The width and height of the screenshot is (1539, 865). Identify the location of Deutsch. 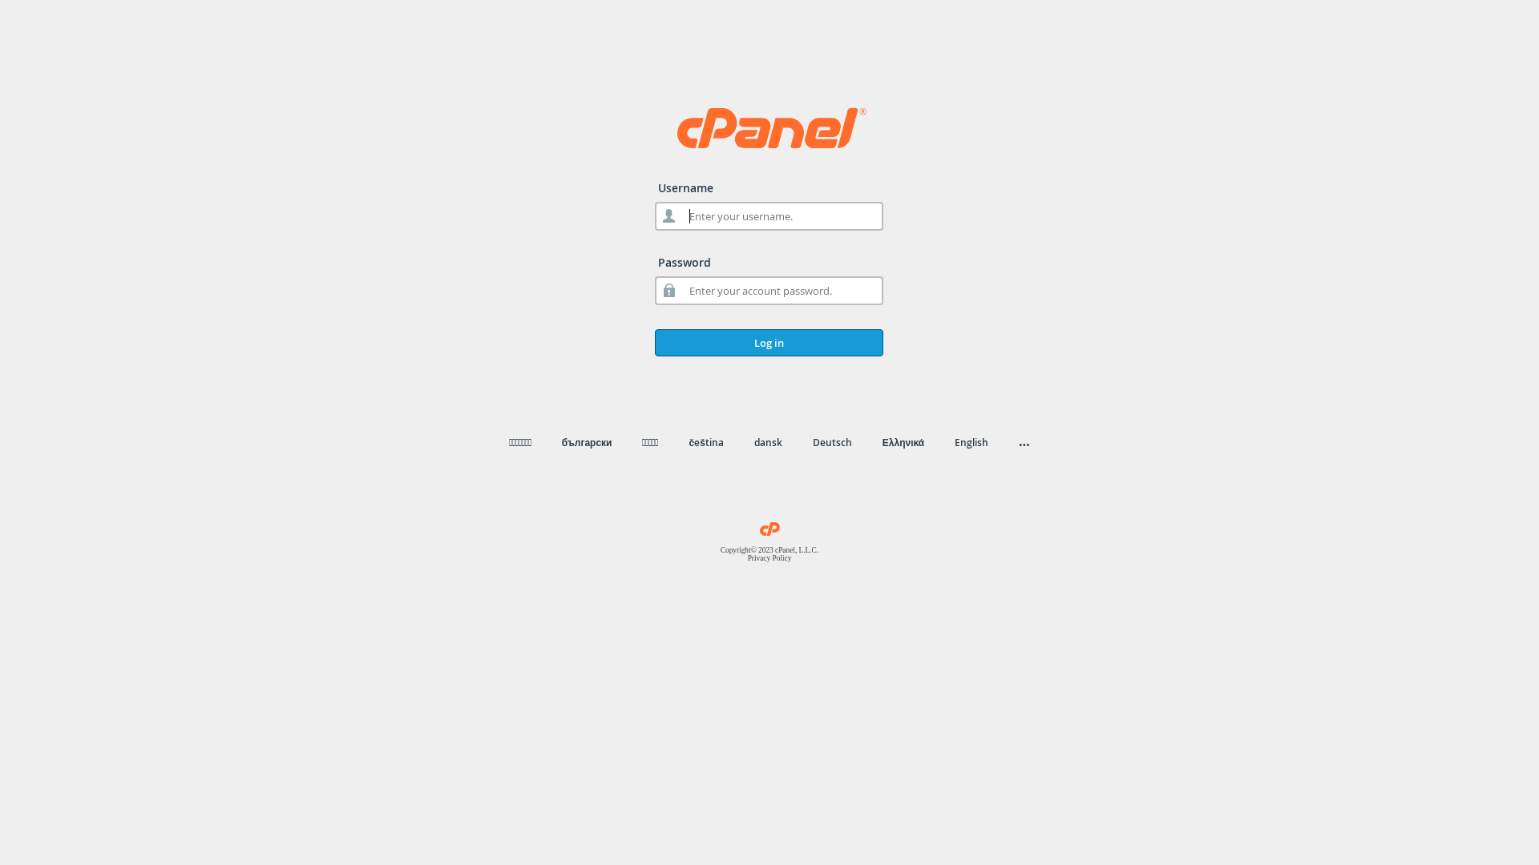
(832, 442).